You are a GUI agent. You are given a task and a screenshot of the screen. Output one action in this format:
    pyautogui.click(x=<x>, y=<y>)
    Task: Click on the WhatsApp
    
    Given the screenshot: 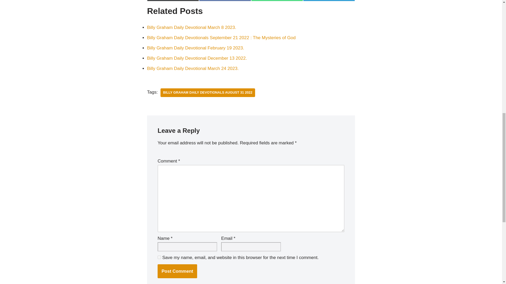 What is the action you would take?
    pyautogui.click(x=277, y=1)
    